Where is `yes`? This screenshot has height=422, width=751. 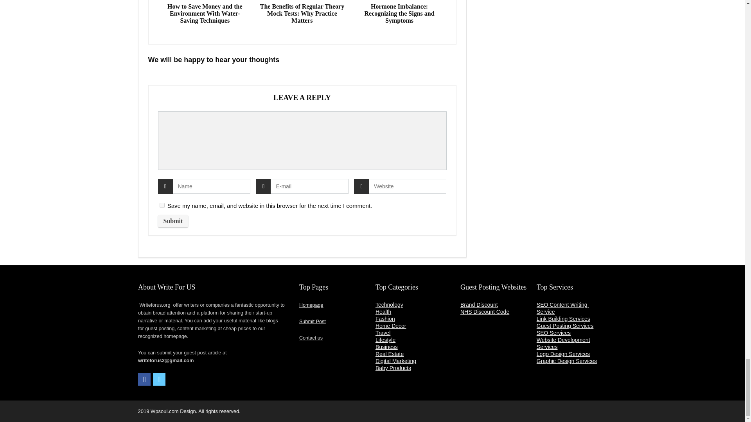
yes is located at coordinates (162, 206).